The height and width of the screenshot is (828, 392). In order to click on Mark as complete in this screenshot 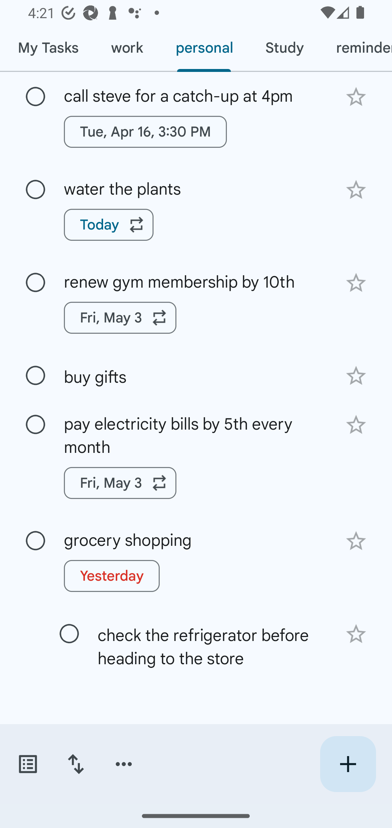, I will do `click(36, 541)`.